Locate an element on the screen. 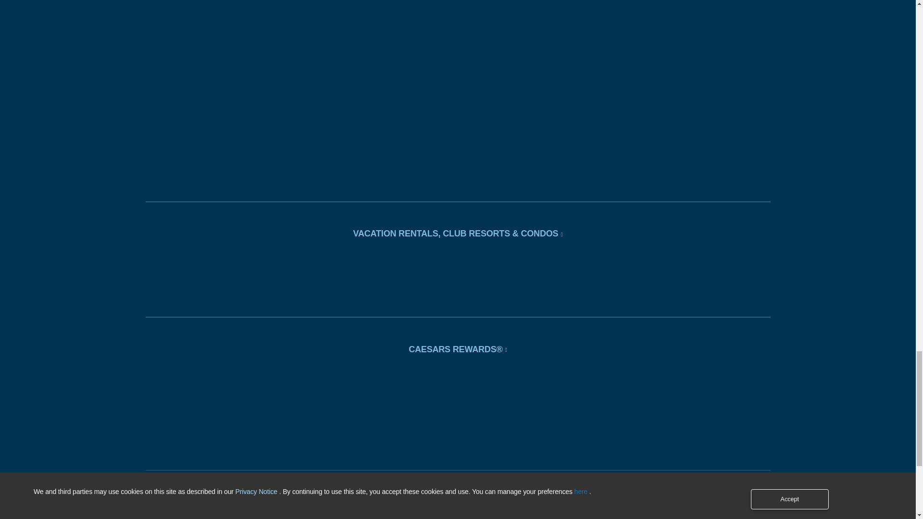  Travelodge is located at coordinates (302, 82).